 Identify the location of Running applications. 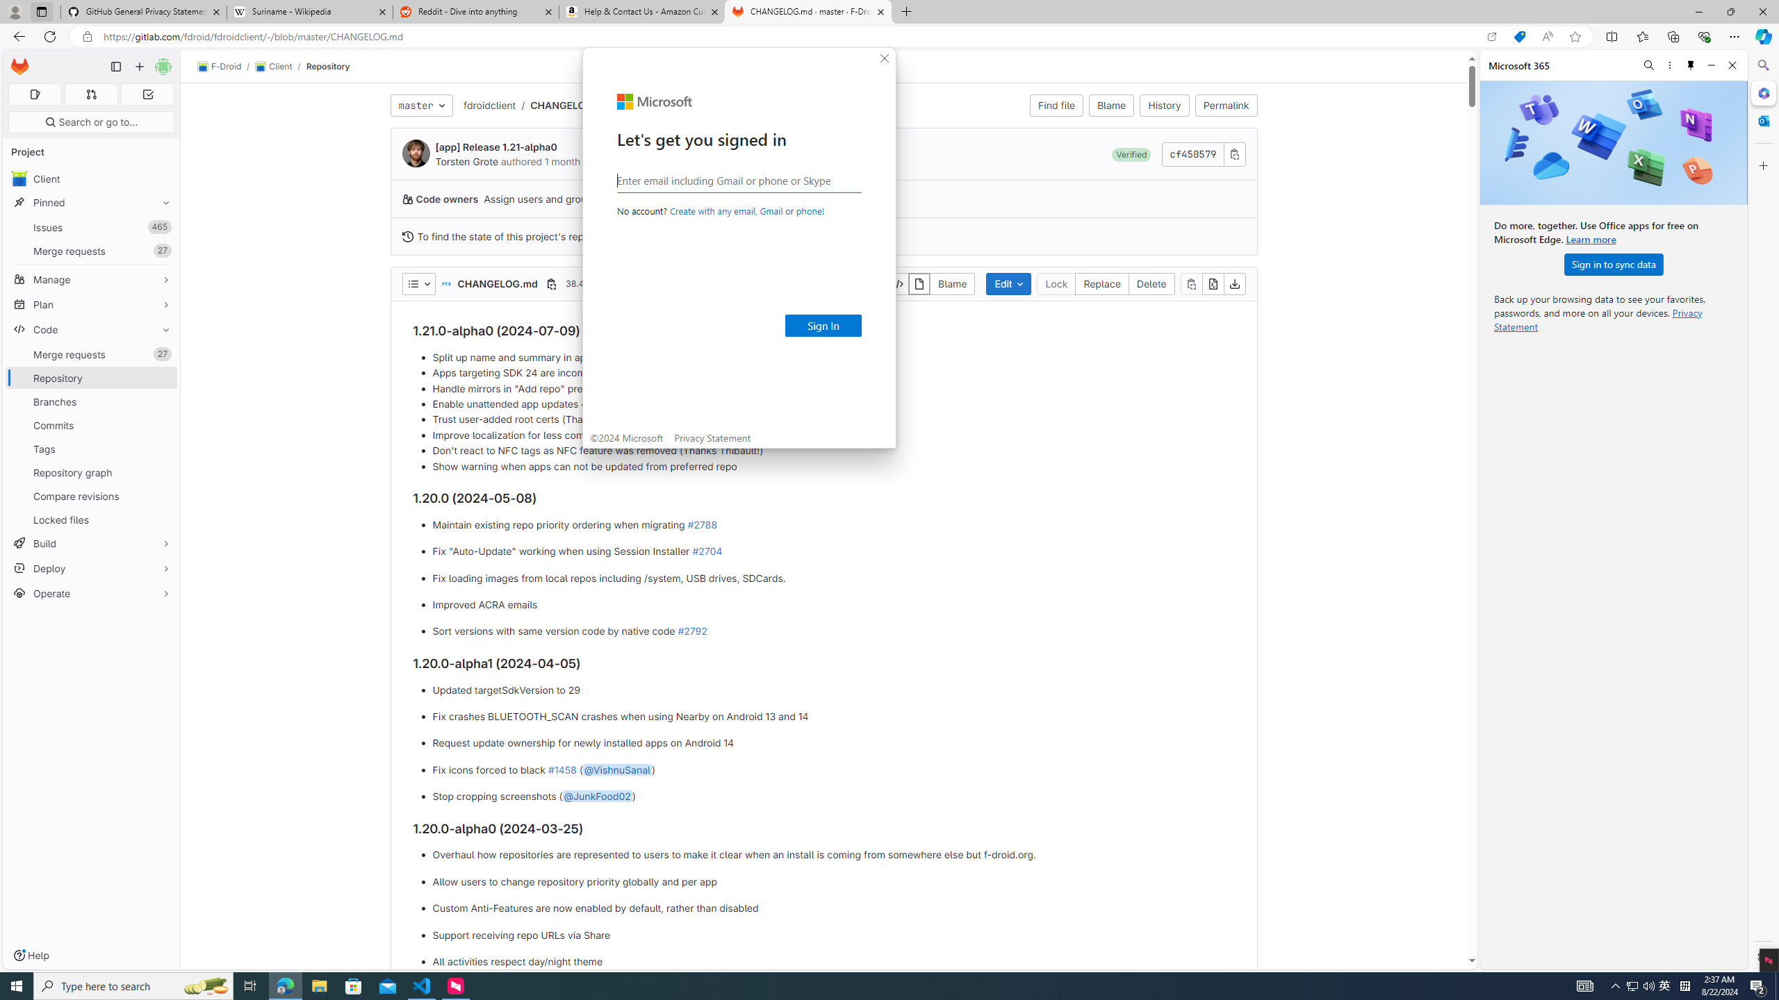
(864, 986).